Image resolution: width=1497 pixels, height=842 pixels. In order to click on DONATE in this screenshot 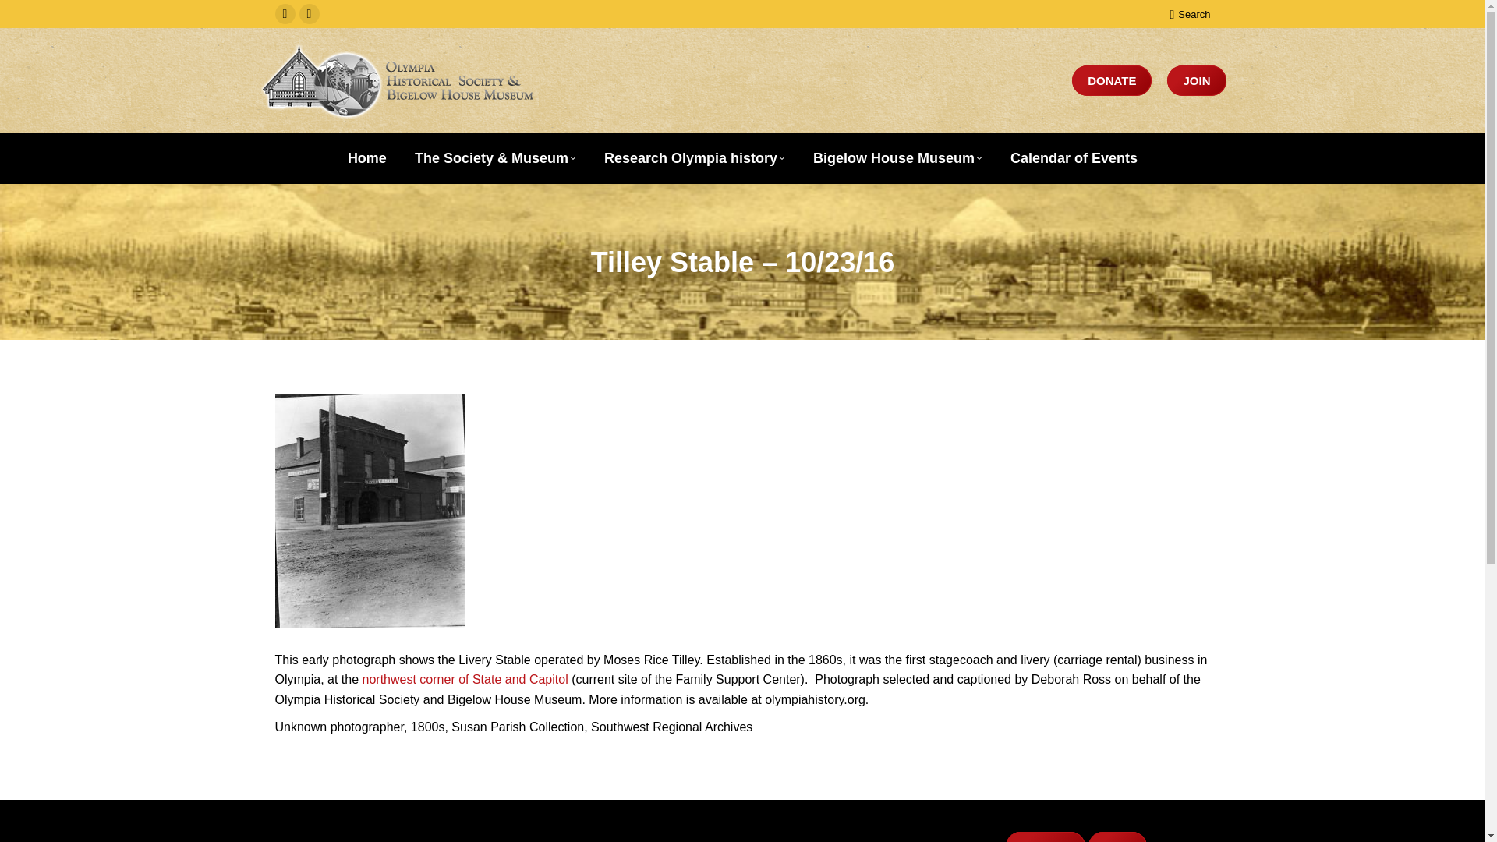, I will do `click(1111, 81)`.